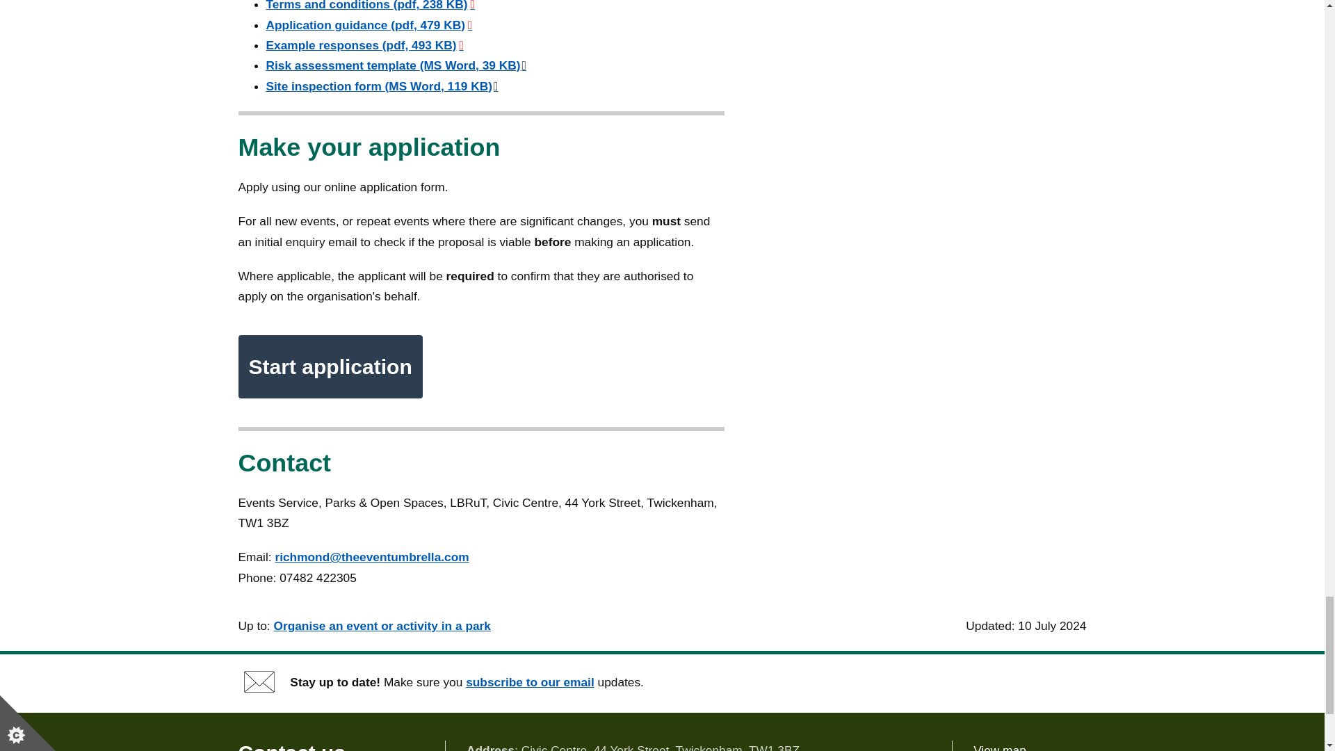  I want to click on Hire Of Council Land Terms And Conditions, so click(370, 6).